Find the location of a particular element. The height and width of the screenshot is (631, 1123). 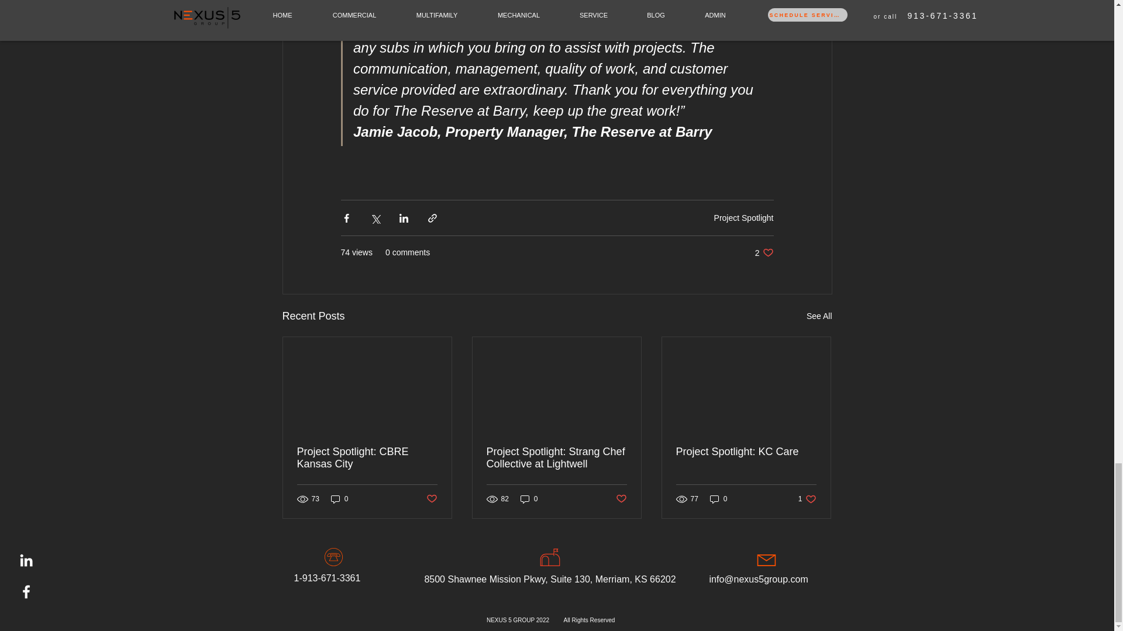

Project Spotlight: Strang Chef Collective at Lightwell is located at coordinates (556, 457).